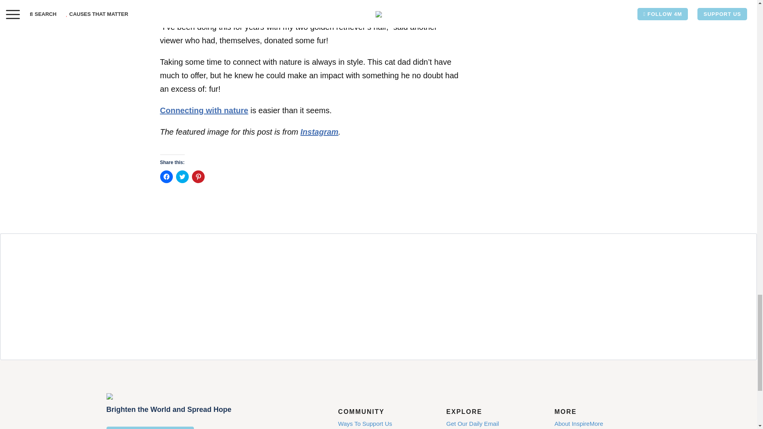  I want to click on Click to share on Facebook, so click(166, 176).